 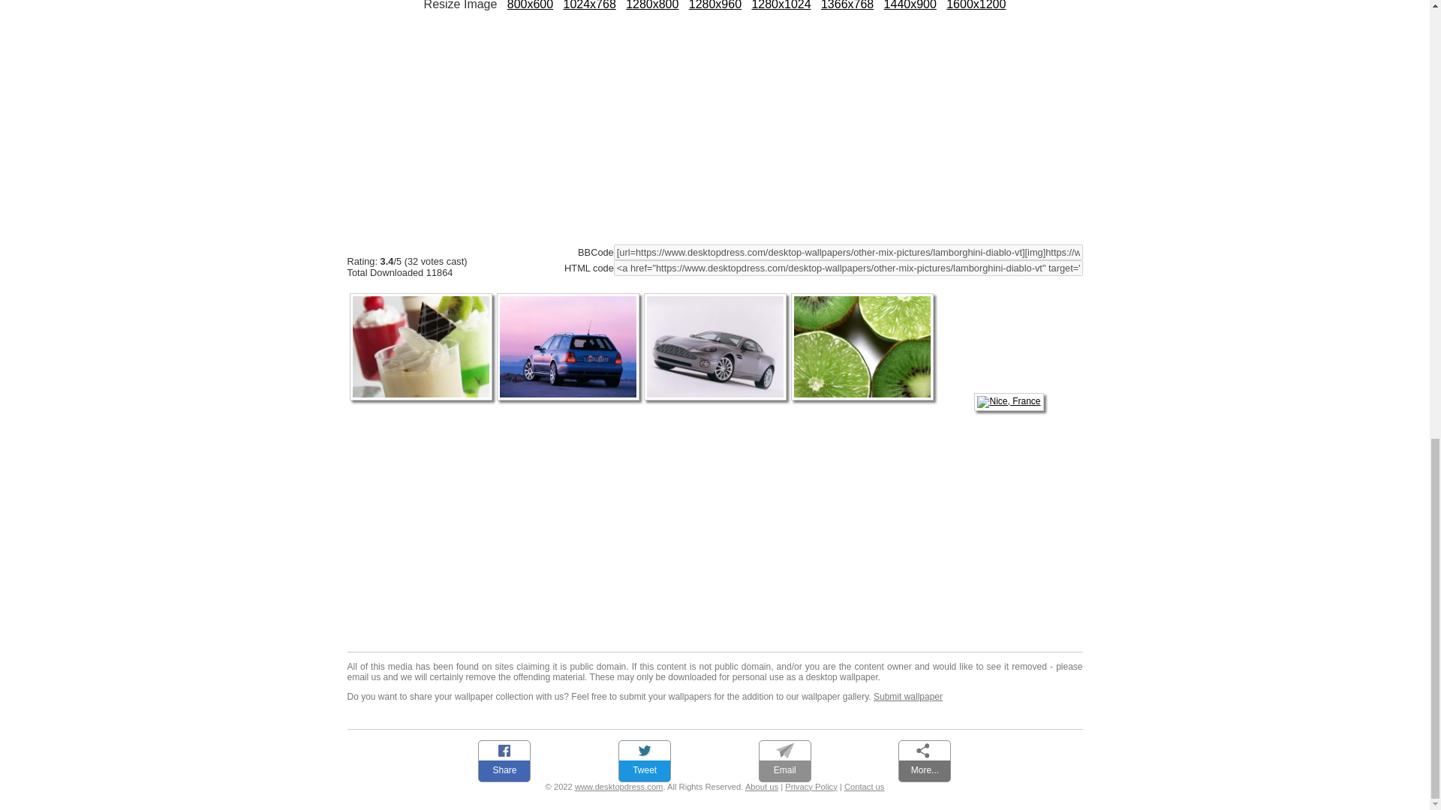 I want to click on Download 1280 x 800, so click(x=651, y=5).